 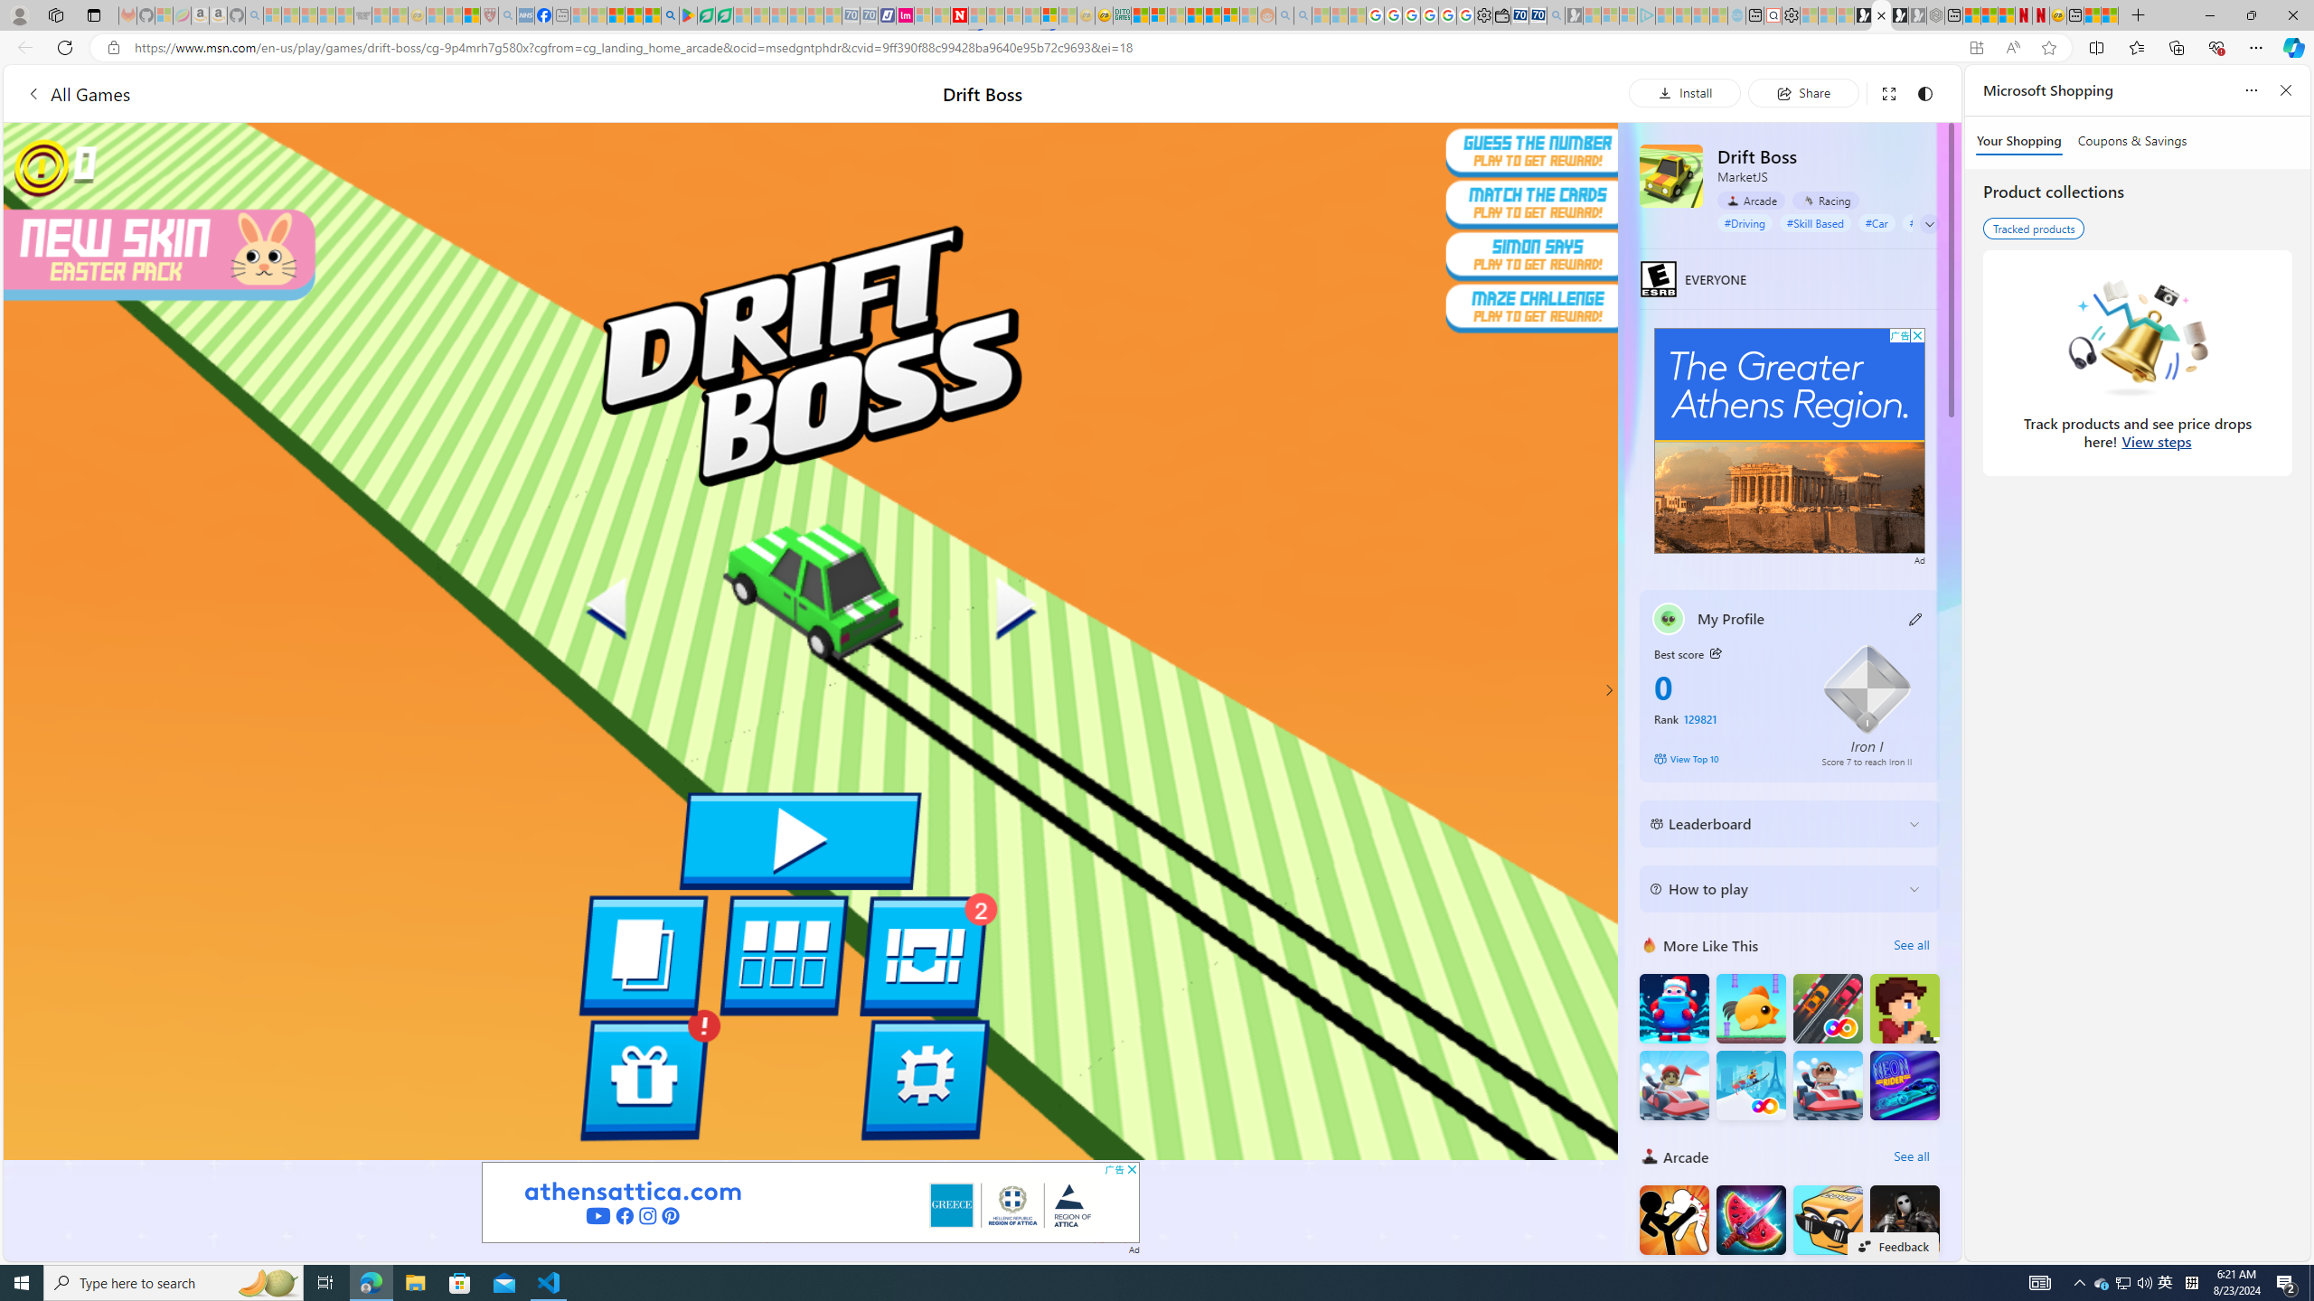 What do you see at coordinates (1774, 823) in the screenshot?
I see `Leaderboard` at bounding box center [1774, 823].